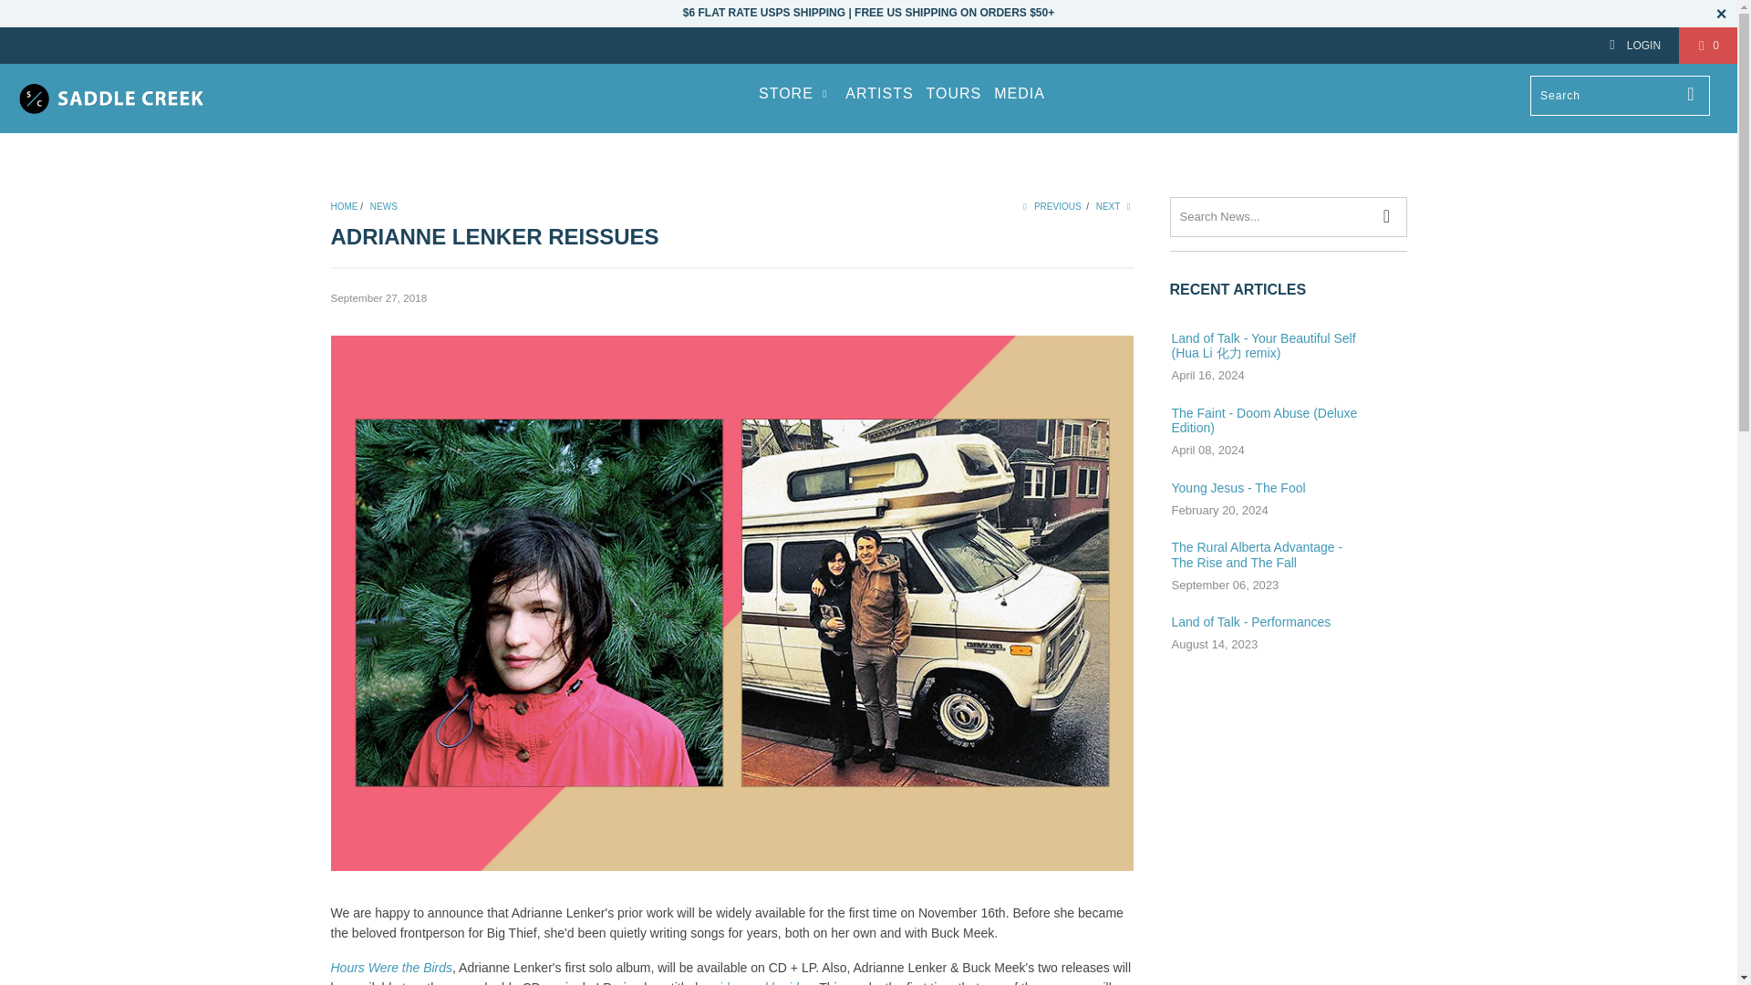 The image size is (1751, 985). Describe the element at coordinates (343, 206) in the screenshot. I see `Saddle Creek` at that location.